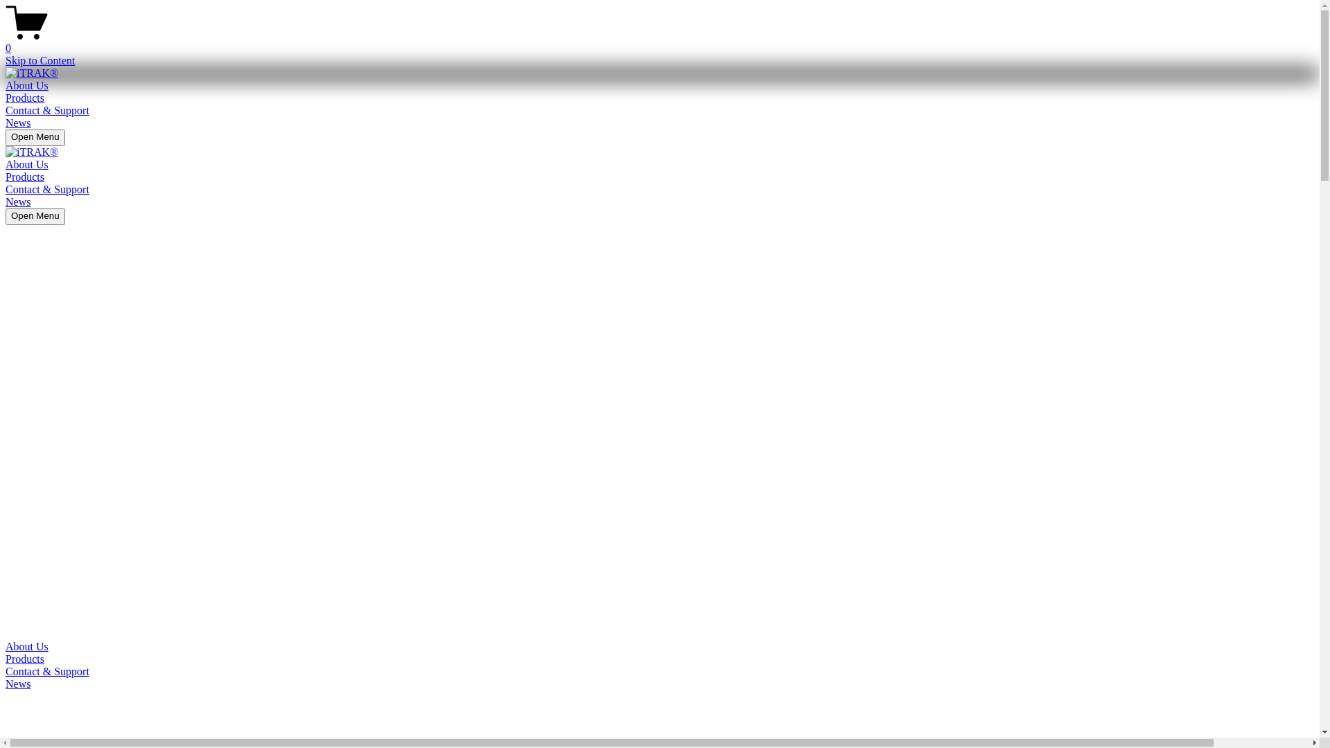  Describe the element at coordinates (659, 672) in the screenshot. I see `Contact & Support` at that location.